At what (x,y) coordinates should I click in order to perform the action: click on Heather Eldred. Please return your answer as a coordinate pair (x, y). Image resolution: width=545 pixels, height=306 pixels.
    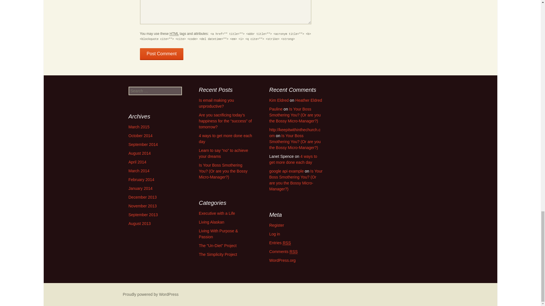
    Looking at the image, I should click on (309, 100).